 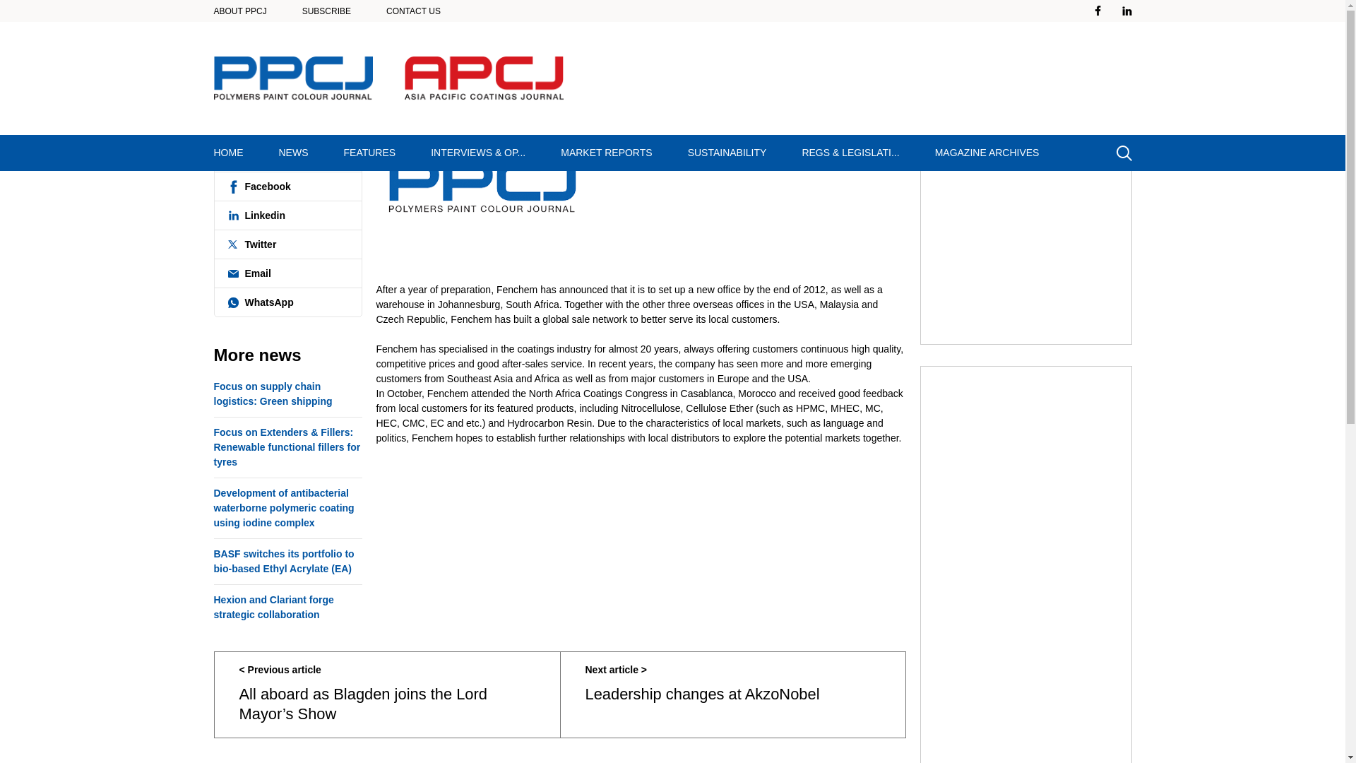 I want to click on Home, so click(x=233, y=31).